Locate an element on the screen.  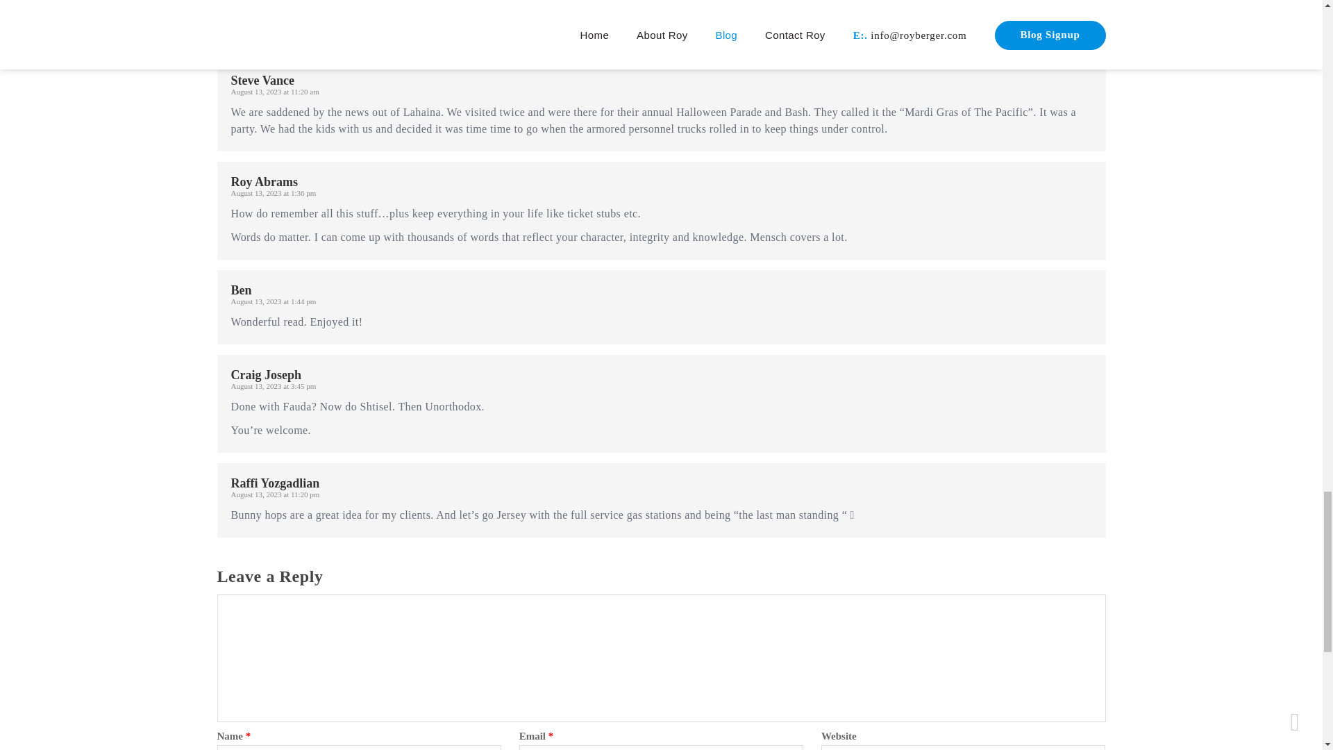
August 13, 2023 at 9:48 am is located at coordinates (272, 7).